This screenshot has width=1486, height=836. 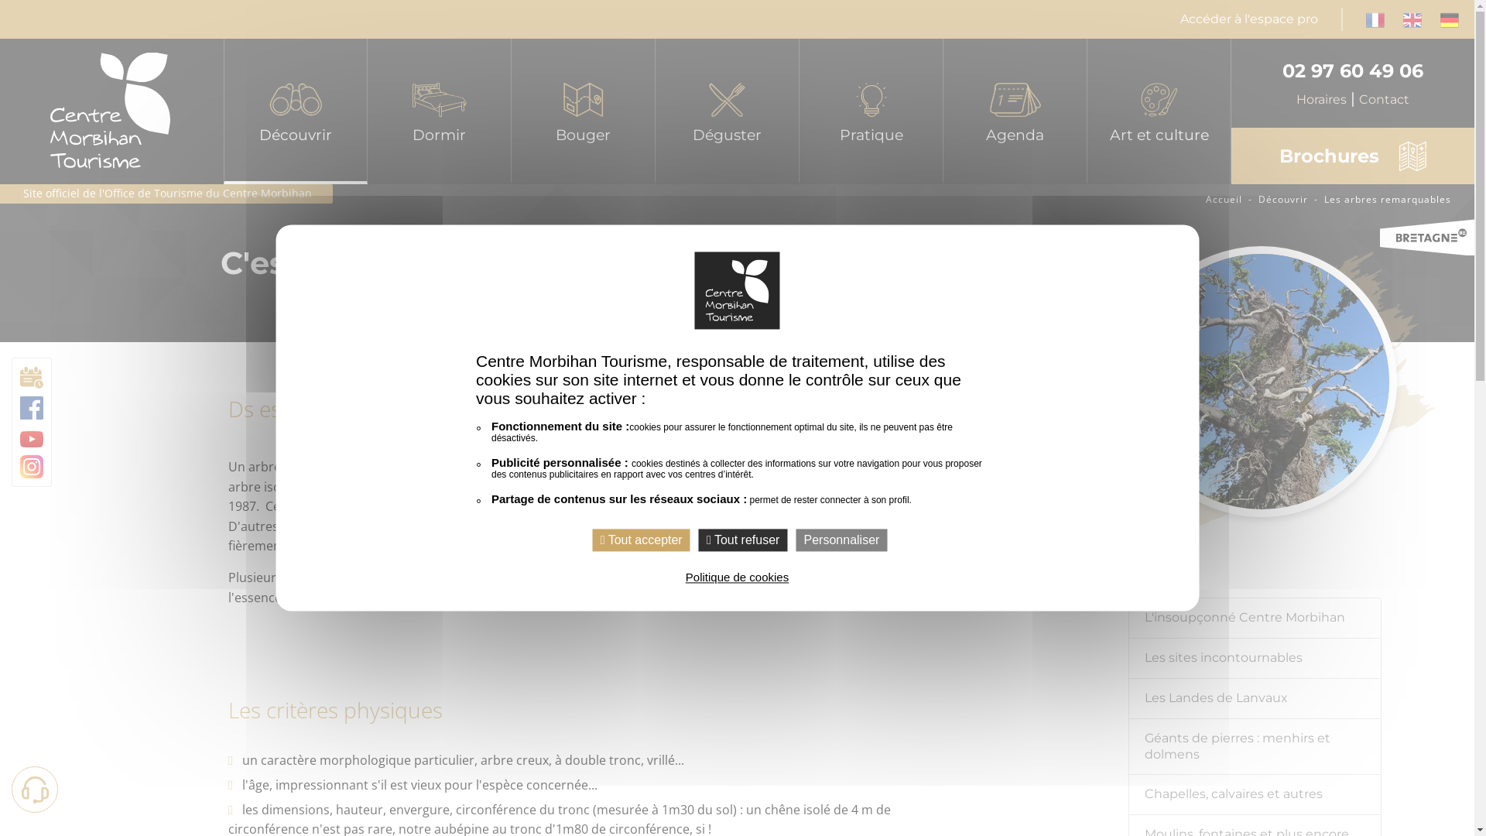 What do you see at coordinates (1159, 202) in the screenshot?
I see `Expressions d'artistes` at bounding box center [1159, 202].